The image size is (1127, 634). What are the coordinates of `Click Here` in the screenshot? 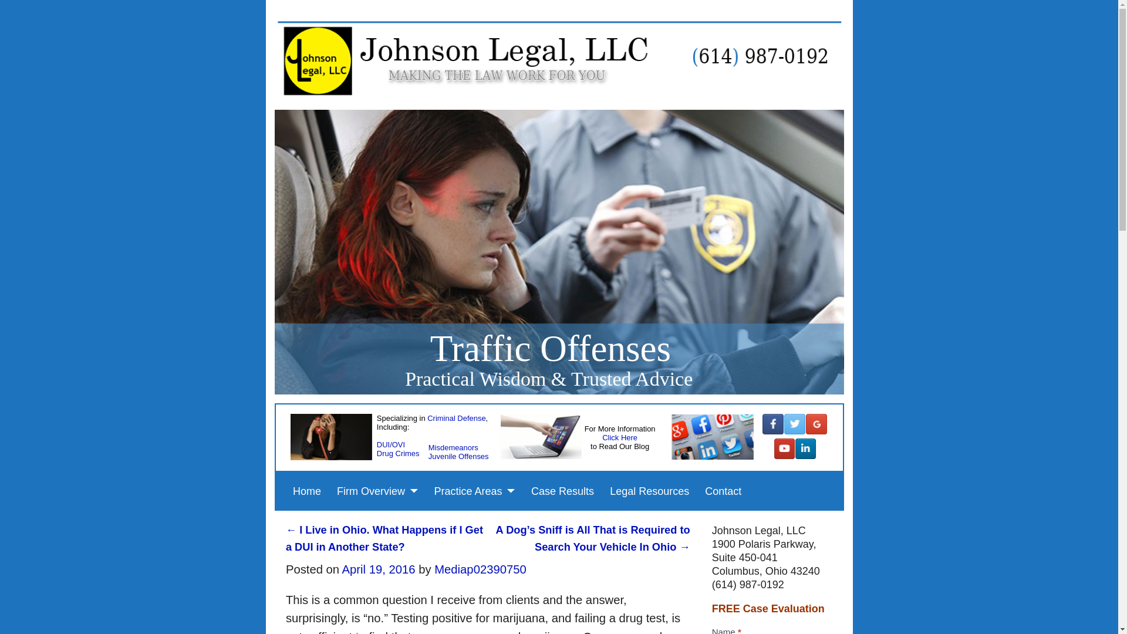 It's located at (620, 437).